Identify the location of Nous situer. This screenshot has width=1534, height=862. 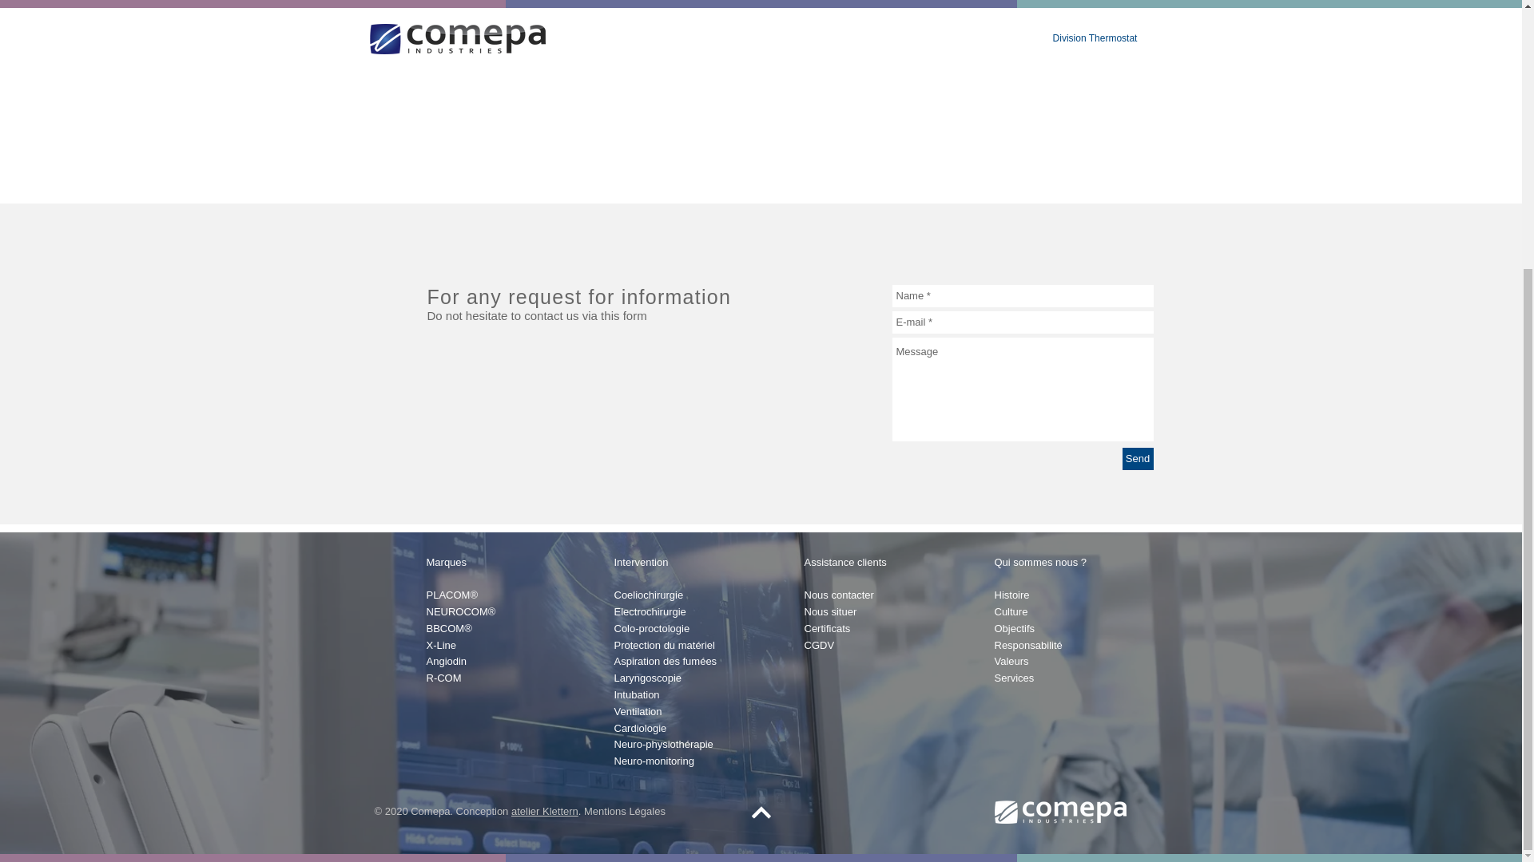
(829, 611).